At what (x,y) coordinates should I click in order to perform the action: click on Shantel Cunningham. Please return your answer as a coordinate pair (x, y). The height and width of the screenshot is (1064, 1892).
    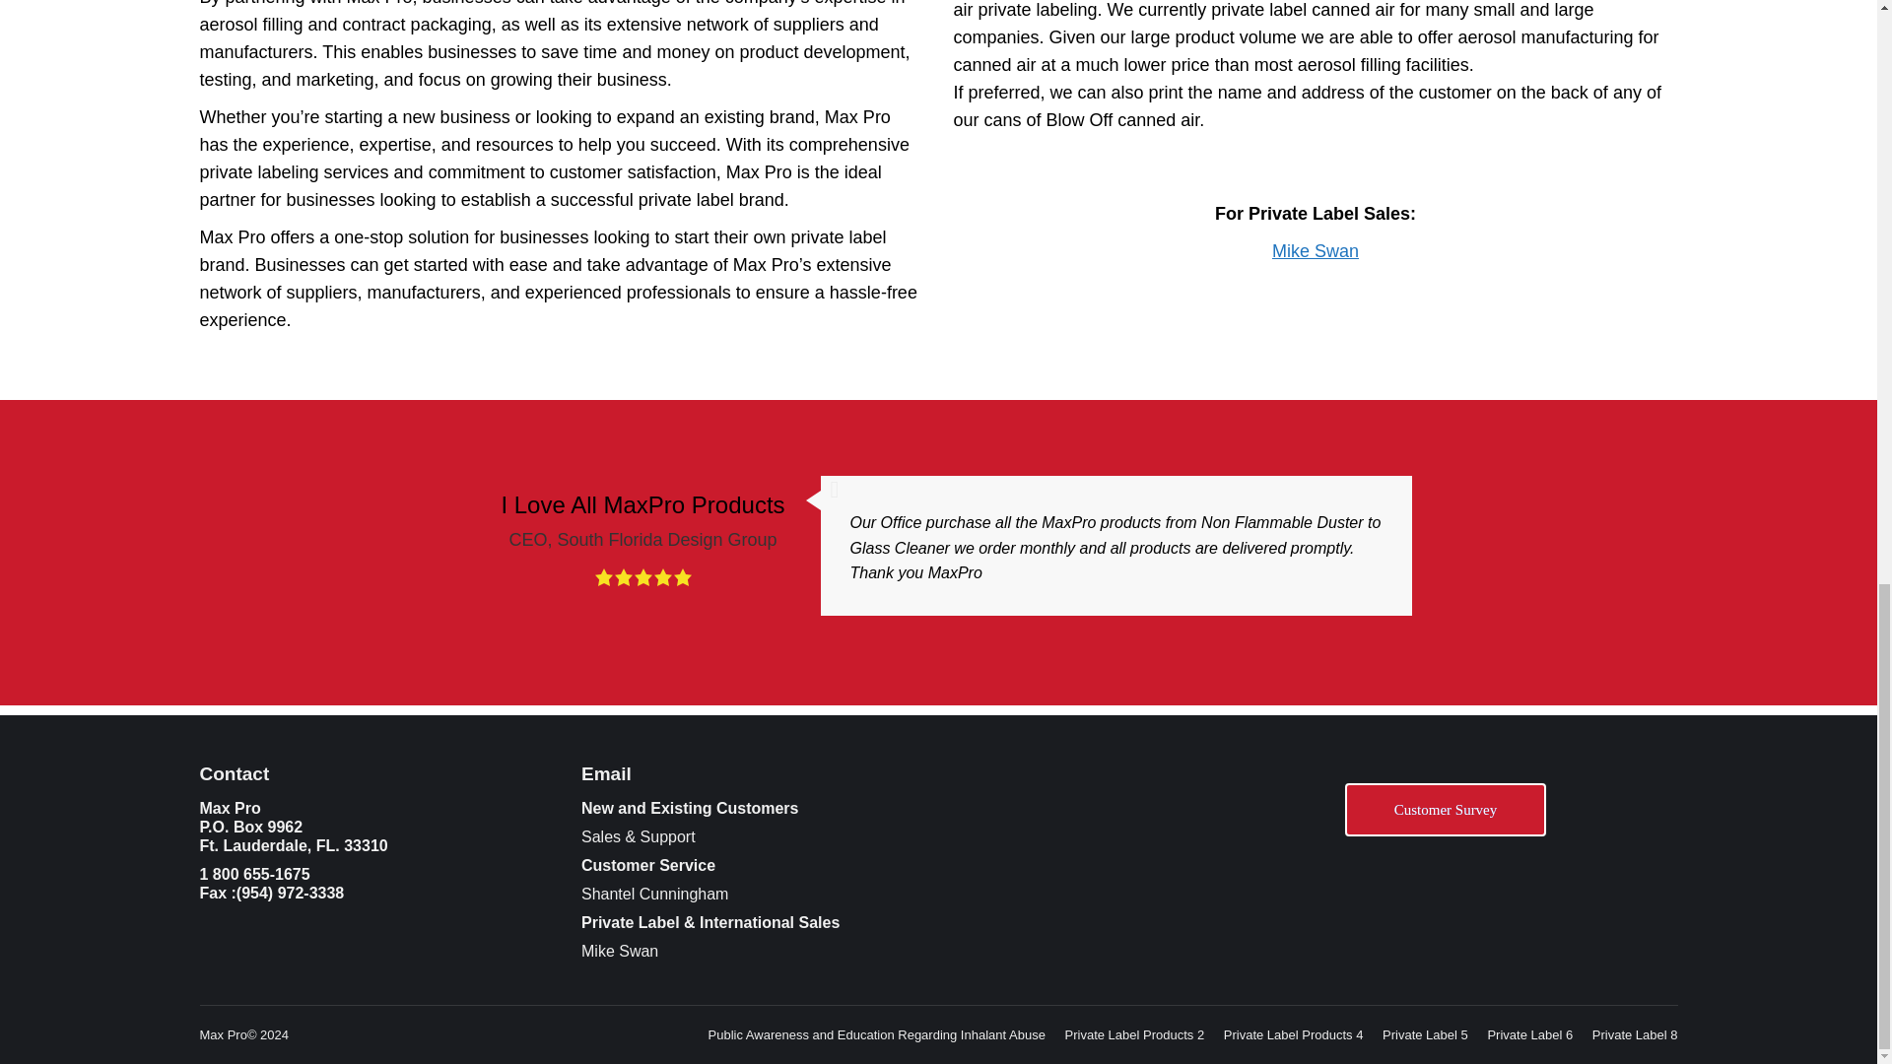
    Looking at the image, I should click on (654, 893).